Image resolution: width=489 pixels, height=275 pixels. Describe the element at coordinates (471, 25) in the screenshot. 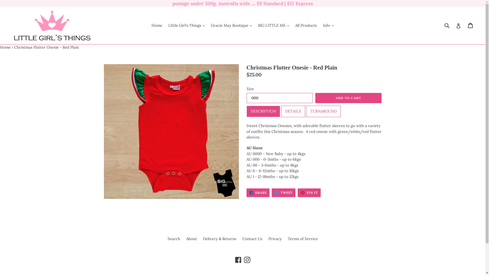

I see `Cart
Cart` at that location.